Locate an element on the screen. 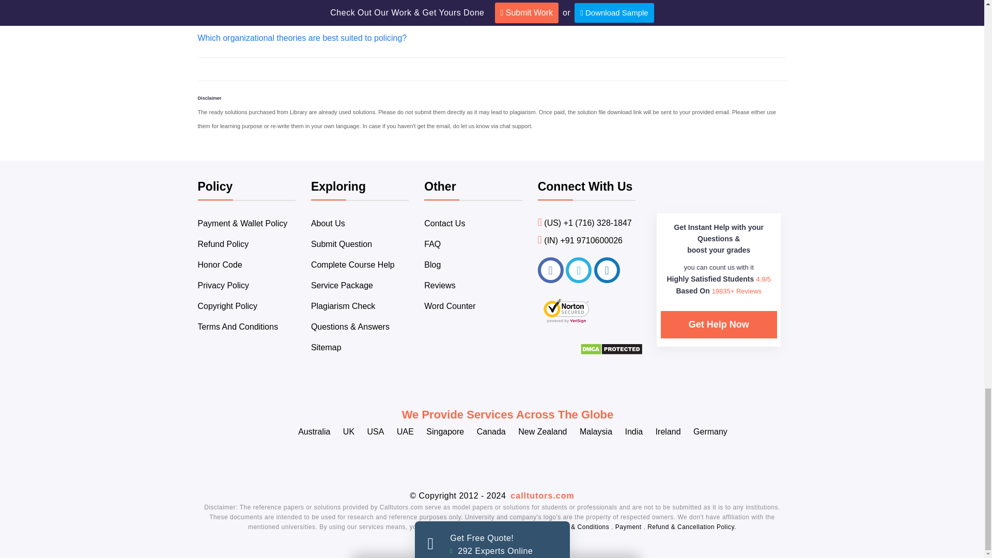 This screenshot has width=992, height=558. Twitter is located at coordinates (578, 270).